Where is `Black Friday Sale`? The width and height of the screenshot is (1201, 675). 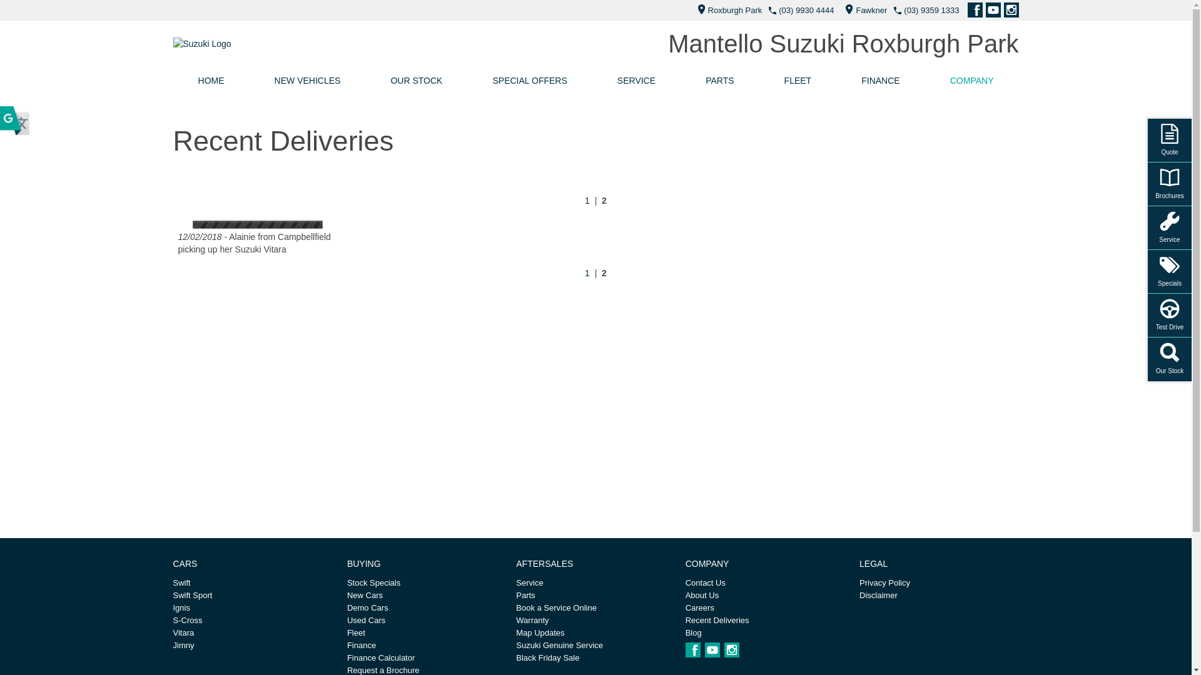
Black Friday Sale is located at coordinates (595, 658).